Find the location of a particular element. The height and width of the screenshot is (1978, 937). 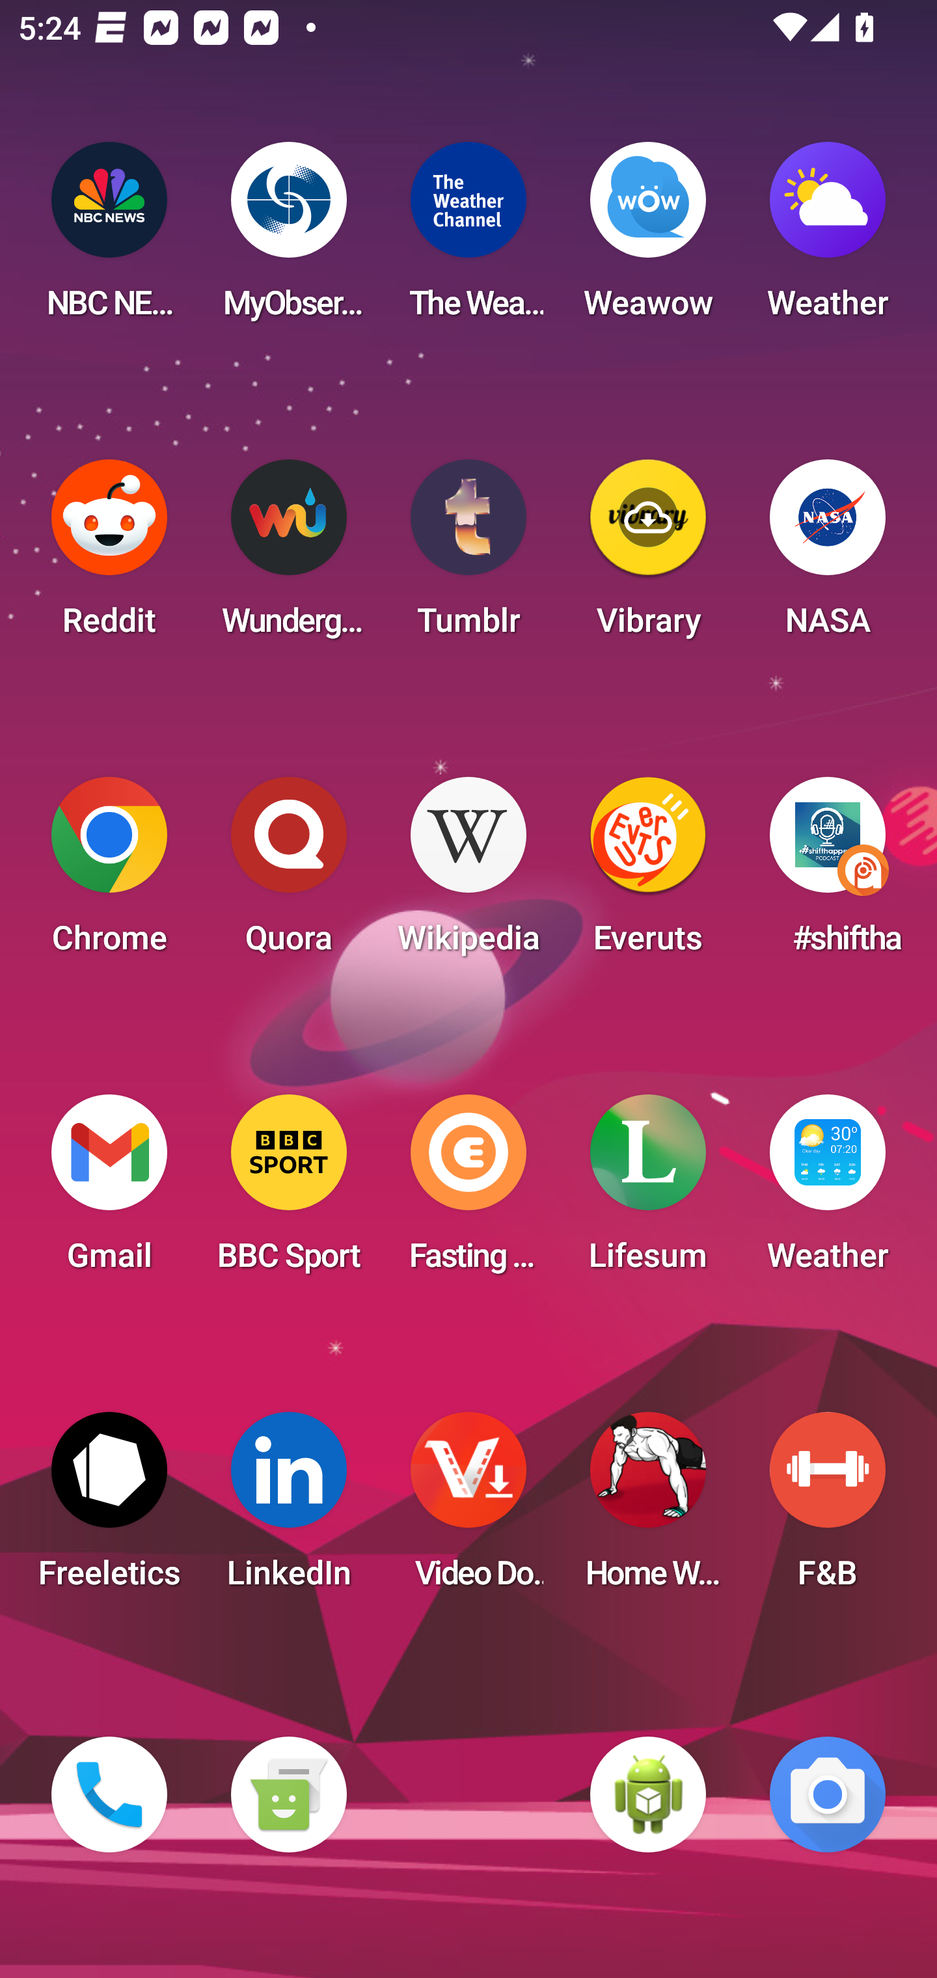

BBC Sport is located at coordinates (288, 1191).